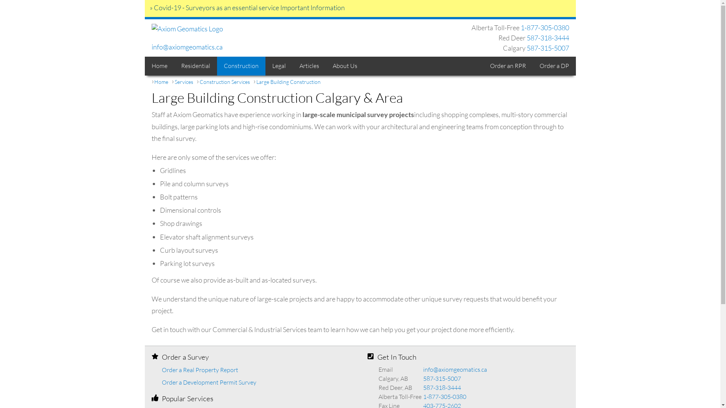 Image resolution: width=726 pixels, height=408 pixels. I want to click on info@axiomgeomatics.ca, so click(455, 369).